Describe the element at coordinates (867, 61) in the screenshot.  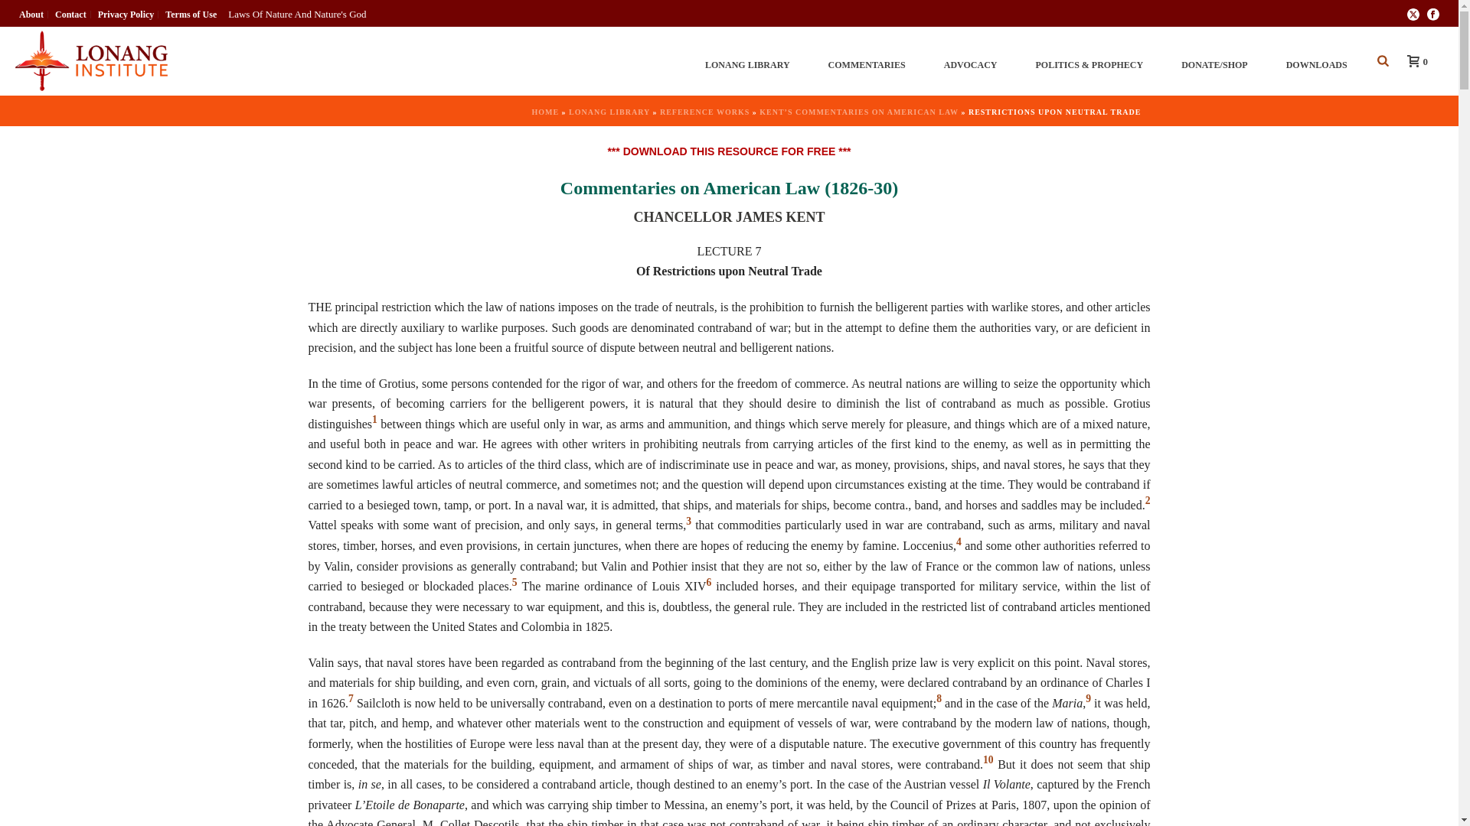
I see `COMMENTARIES` at that location.